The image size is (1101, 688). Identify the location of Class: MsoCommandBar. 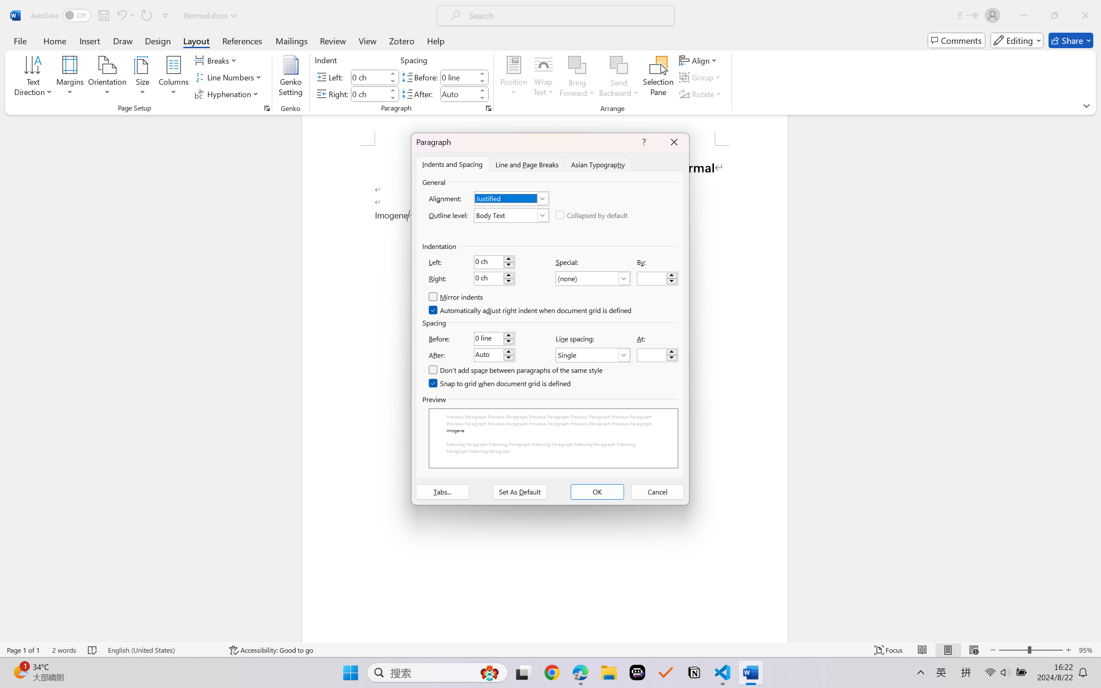
(550, 650).